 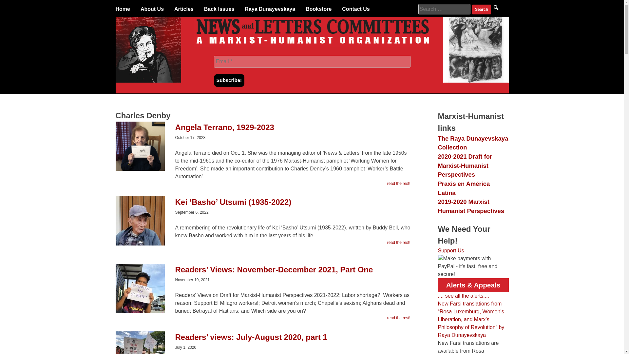 I want to click on Raya Dunayevskaya, so click(x=270, y=9).